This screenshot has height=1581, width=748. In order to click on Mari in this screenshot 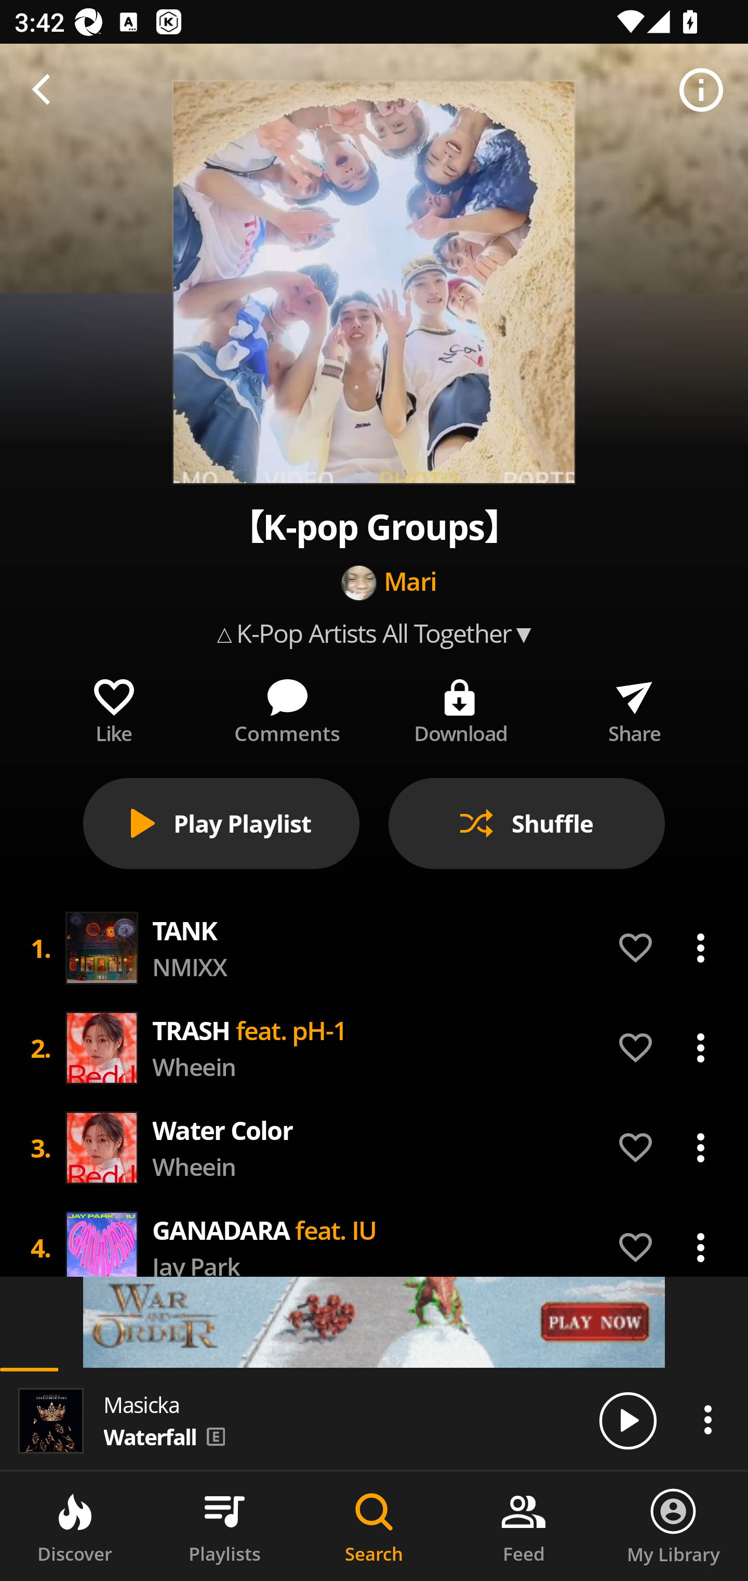, I will do `click(410, 582)`.